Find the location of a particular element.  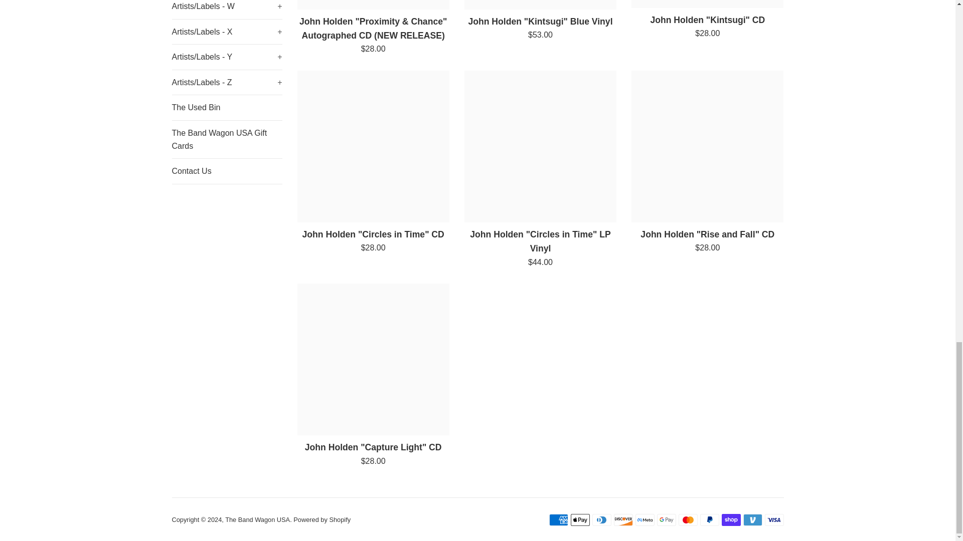

Google Pay is located at coordinates (666, 520).